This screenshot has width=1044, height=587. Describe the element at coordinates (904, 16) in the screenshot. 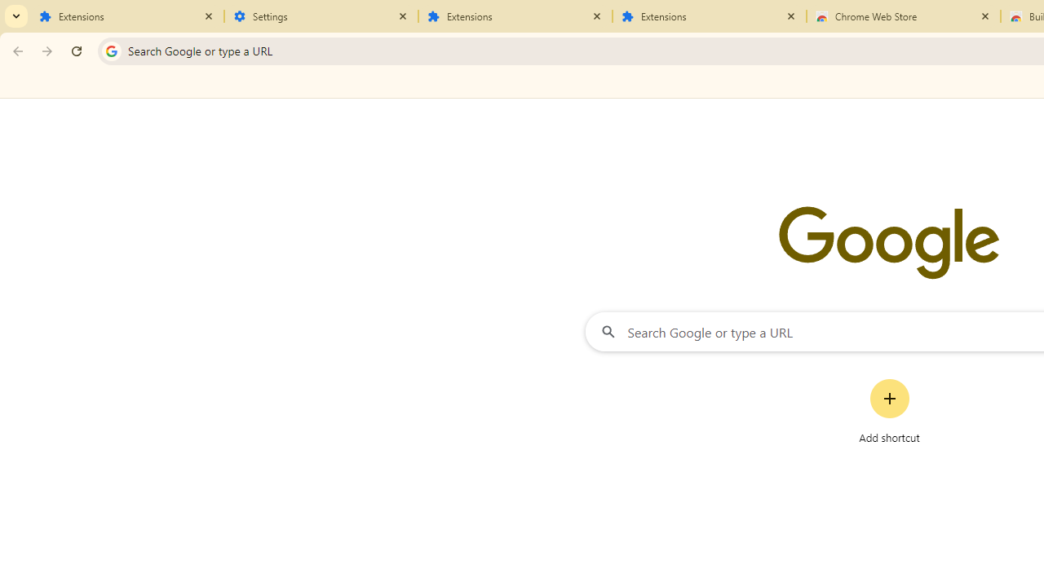

I see `Chrome Web Store` at that location.